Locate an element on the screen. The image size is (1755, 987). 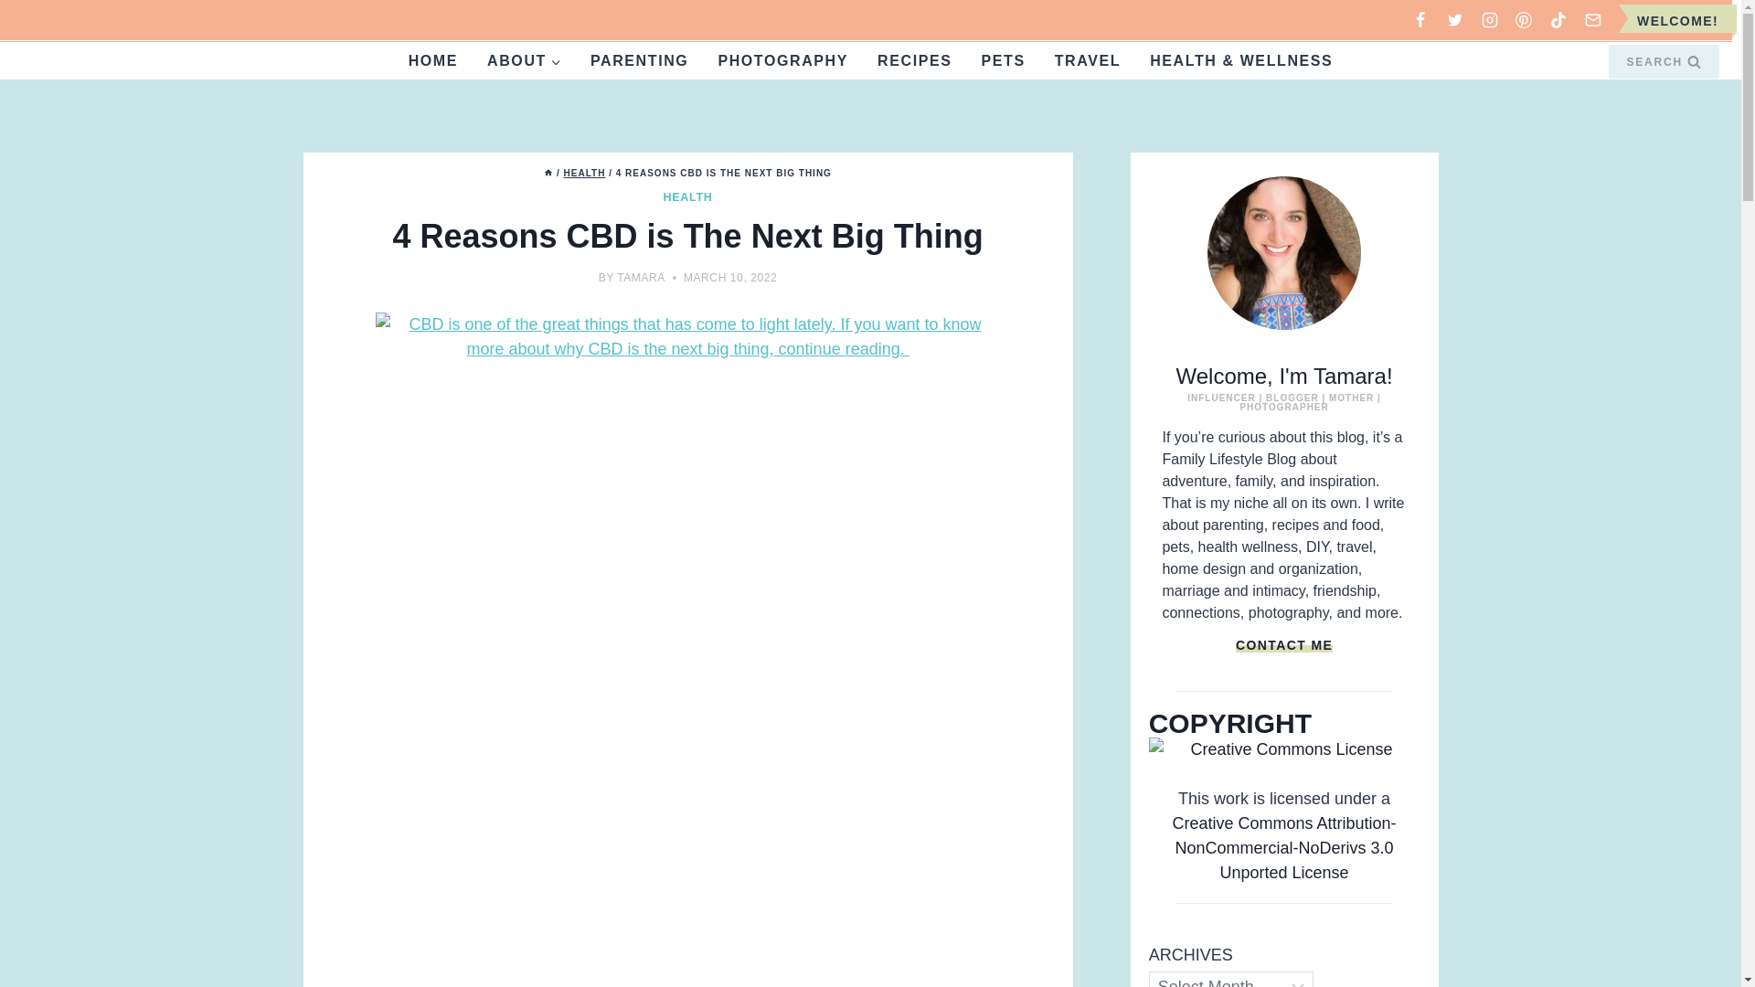
ABOUT is located at coordinates (523, 60).